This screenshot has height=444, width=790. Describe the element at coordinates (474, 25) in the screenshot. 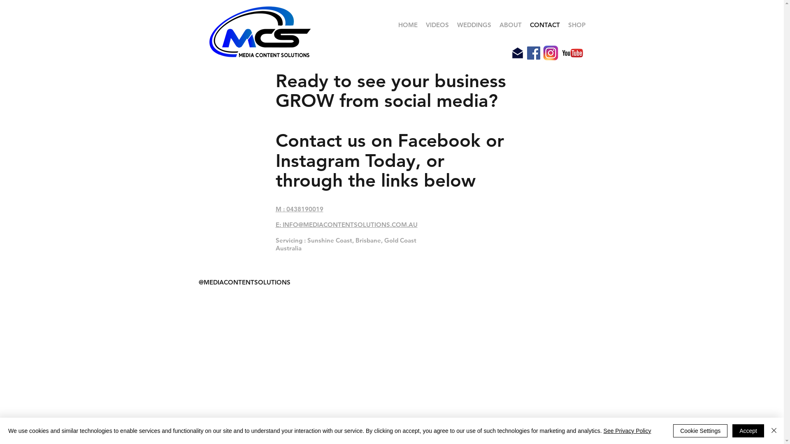

I see `WEDDINGS` at that location.